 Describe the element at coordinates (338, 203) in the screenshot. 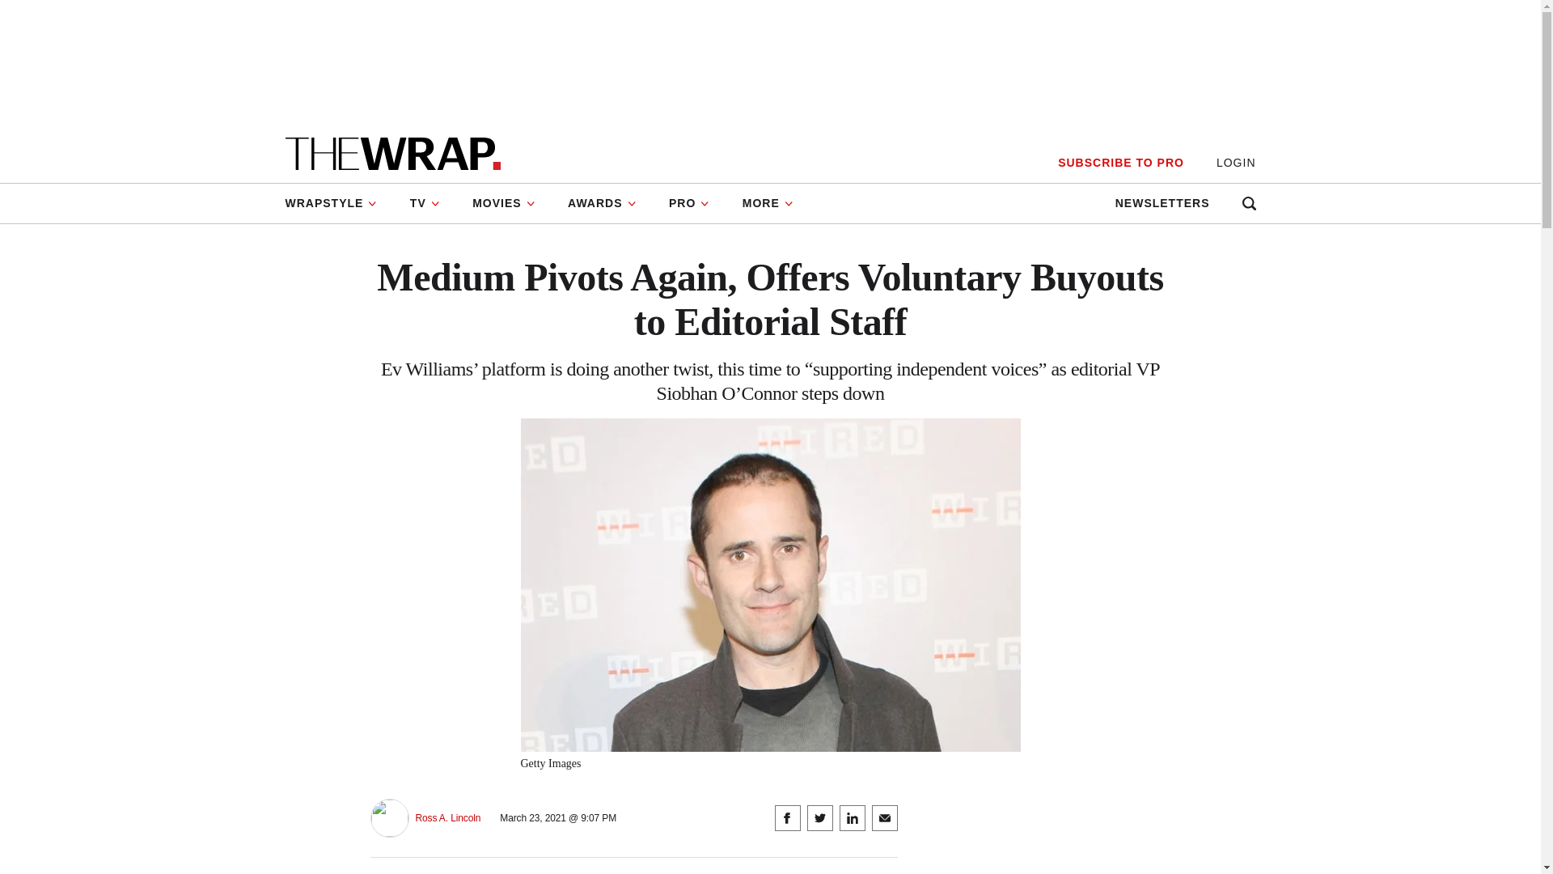

I see `WRAPSTYLE` at that location.